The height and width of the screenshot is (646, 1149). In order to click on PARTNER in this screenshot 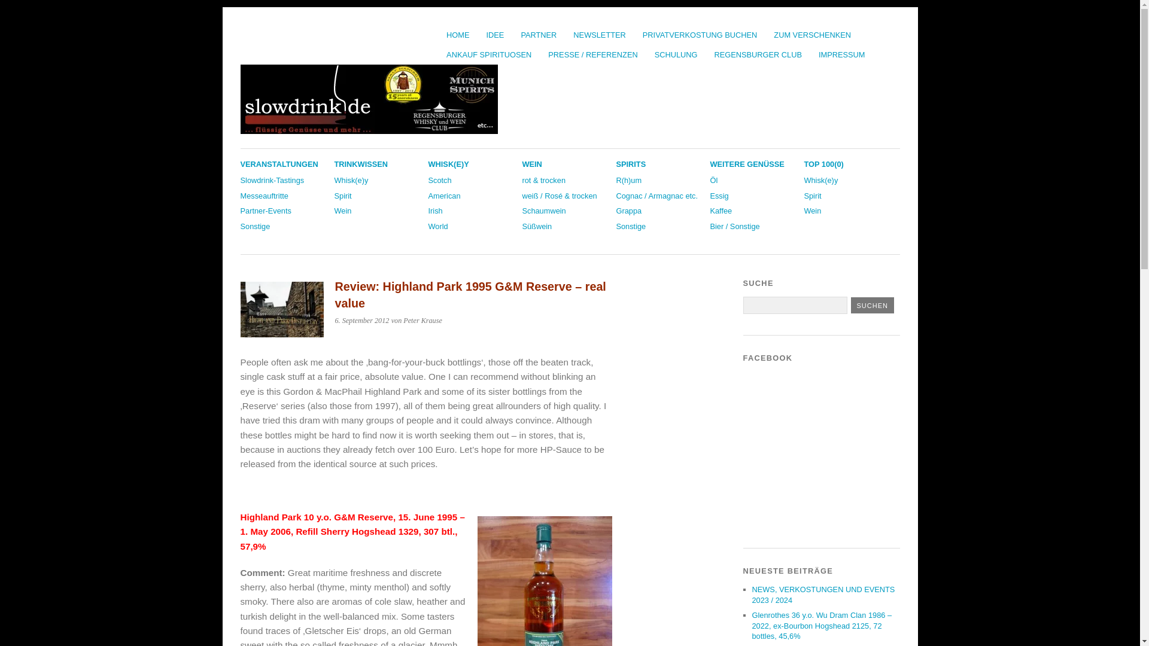, I will do `click(539, 35)`.